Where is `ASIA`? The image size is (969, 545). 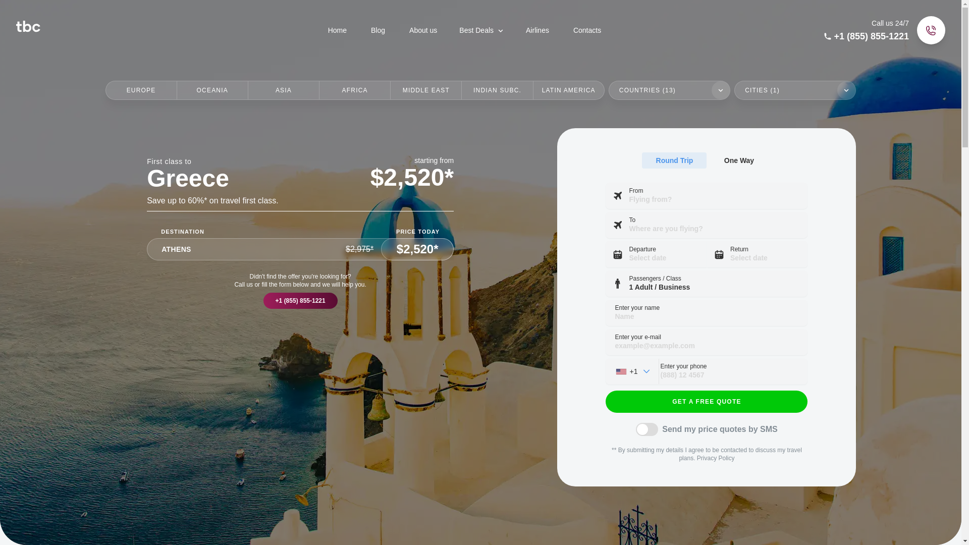
ASIA is located at coordinates (283, 90).